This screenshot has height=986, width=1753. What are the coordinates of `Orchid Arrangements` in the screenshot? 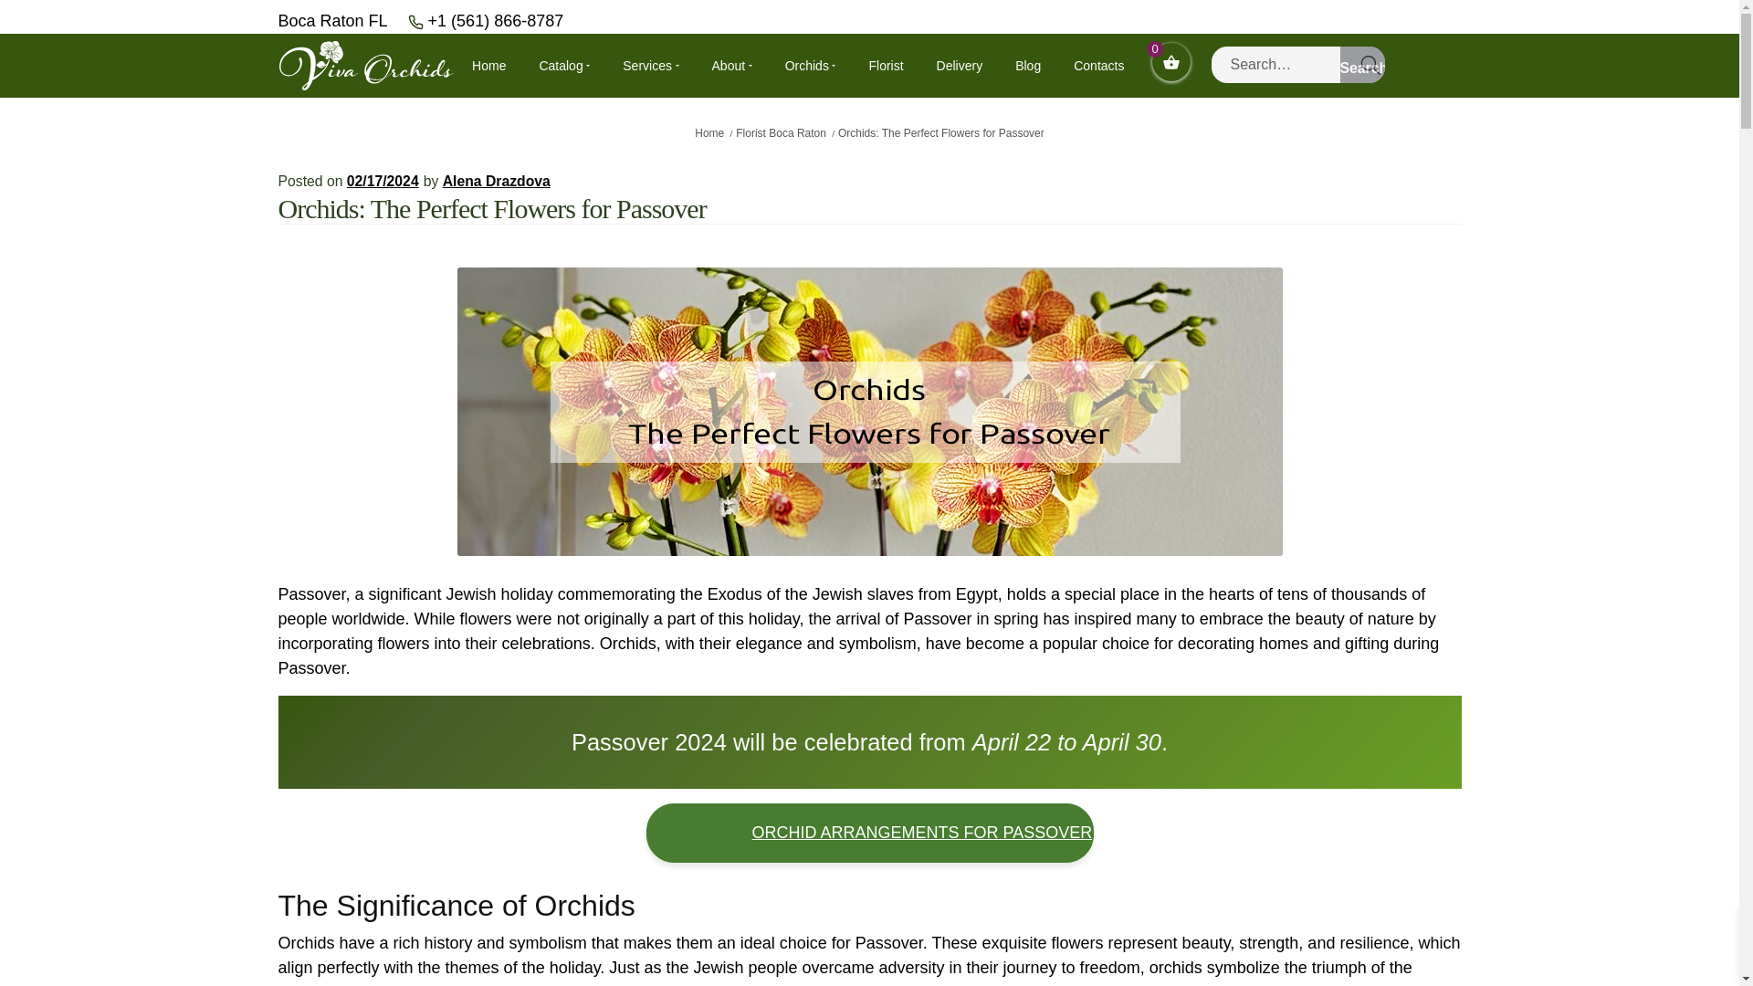 It's located at (870, 833).